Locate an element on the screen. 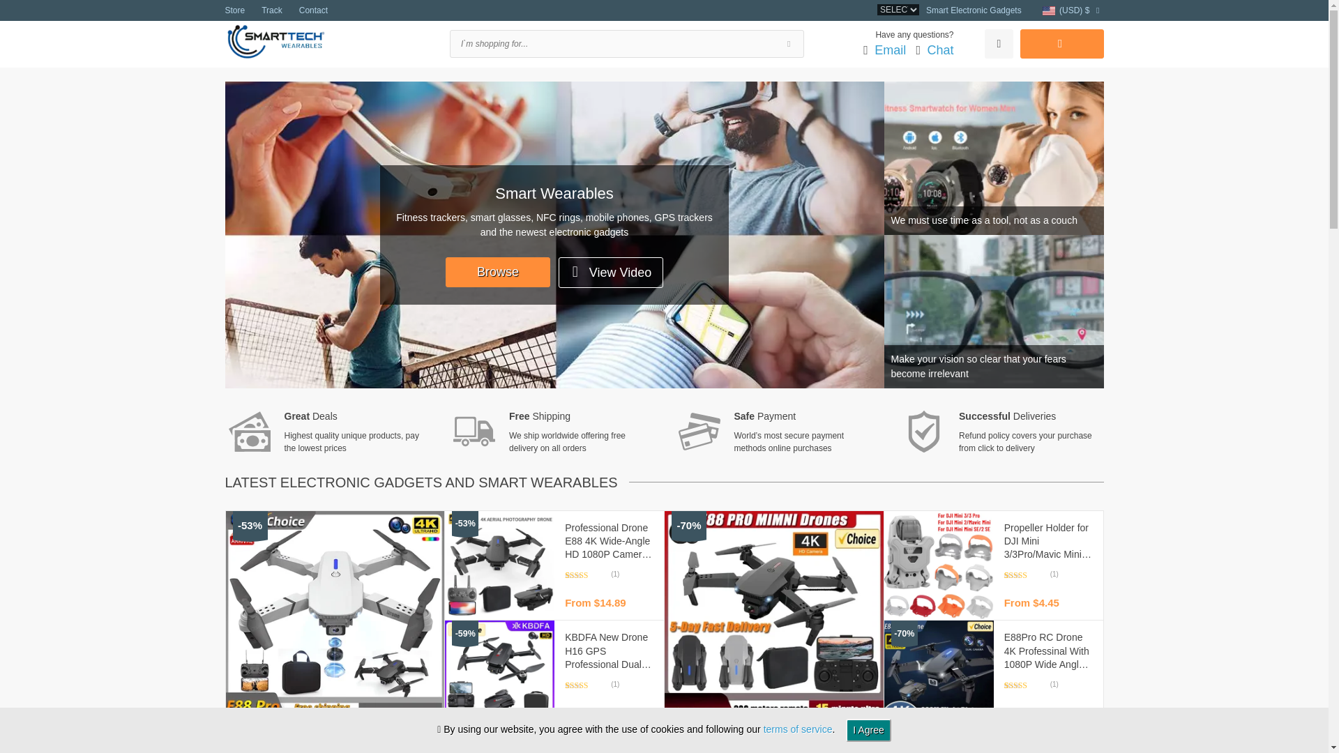  Chat is located at coordinates (940, 50).